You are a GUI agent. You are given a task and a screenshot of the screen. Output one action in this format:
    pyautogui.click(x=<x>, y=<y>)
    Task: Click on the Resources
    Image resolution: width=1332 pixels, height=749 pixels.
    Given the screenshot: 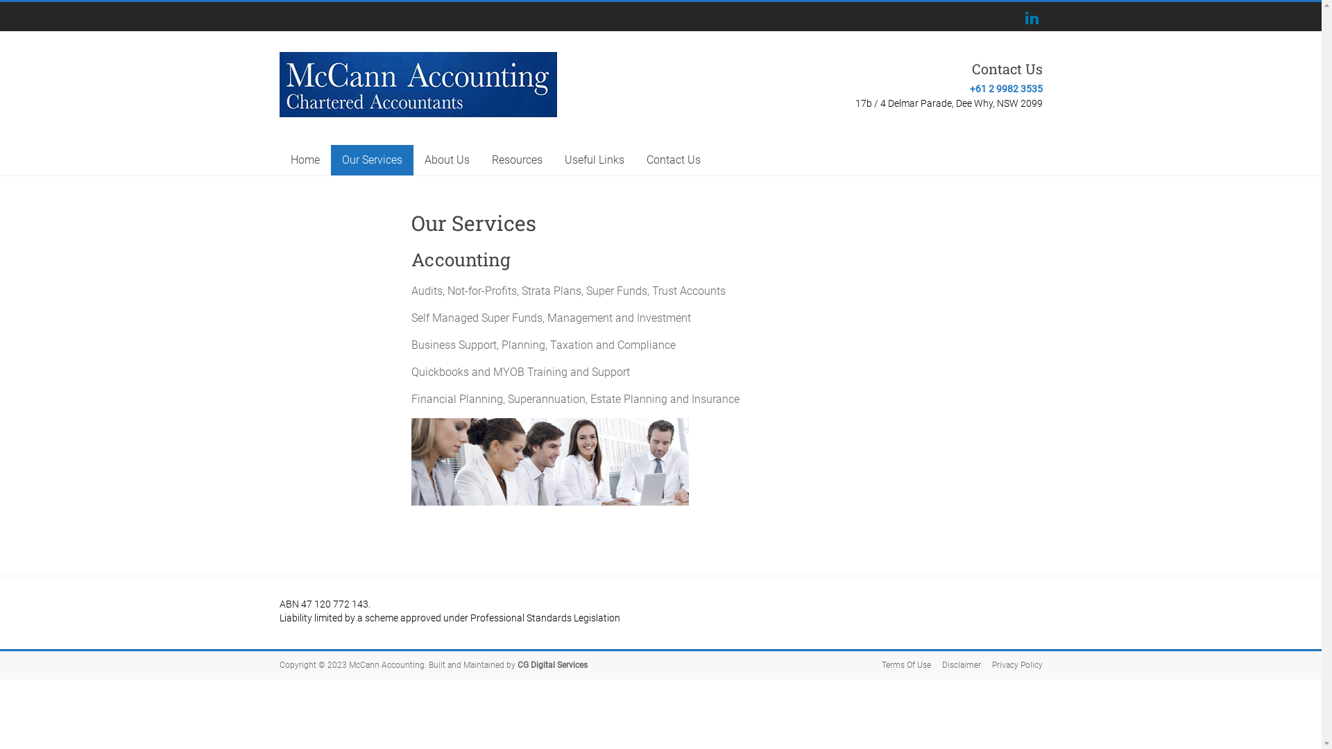 What is the action you would take?
    pyautogui.click(x=516, y=160)
    